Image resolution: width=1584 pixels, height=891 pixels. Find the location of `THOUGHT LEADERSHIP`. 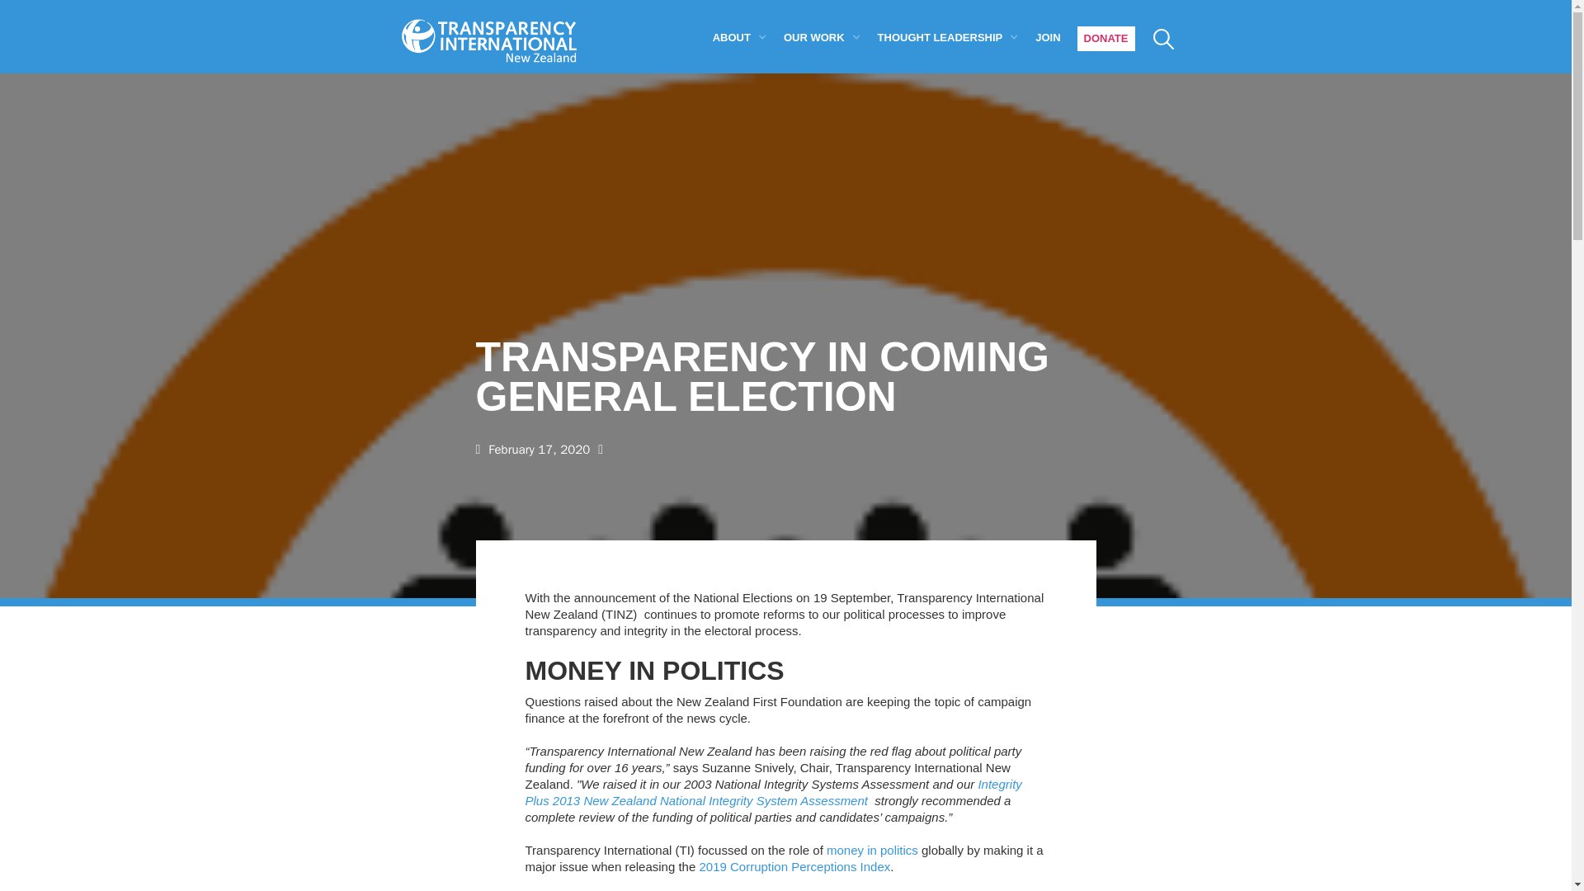

THOUGHT LEADERSHIP is located at coordinates (940, 36).